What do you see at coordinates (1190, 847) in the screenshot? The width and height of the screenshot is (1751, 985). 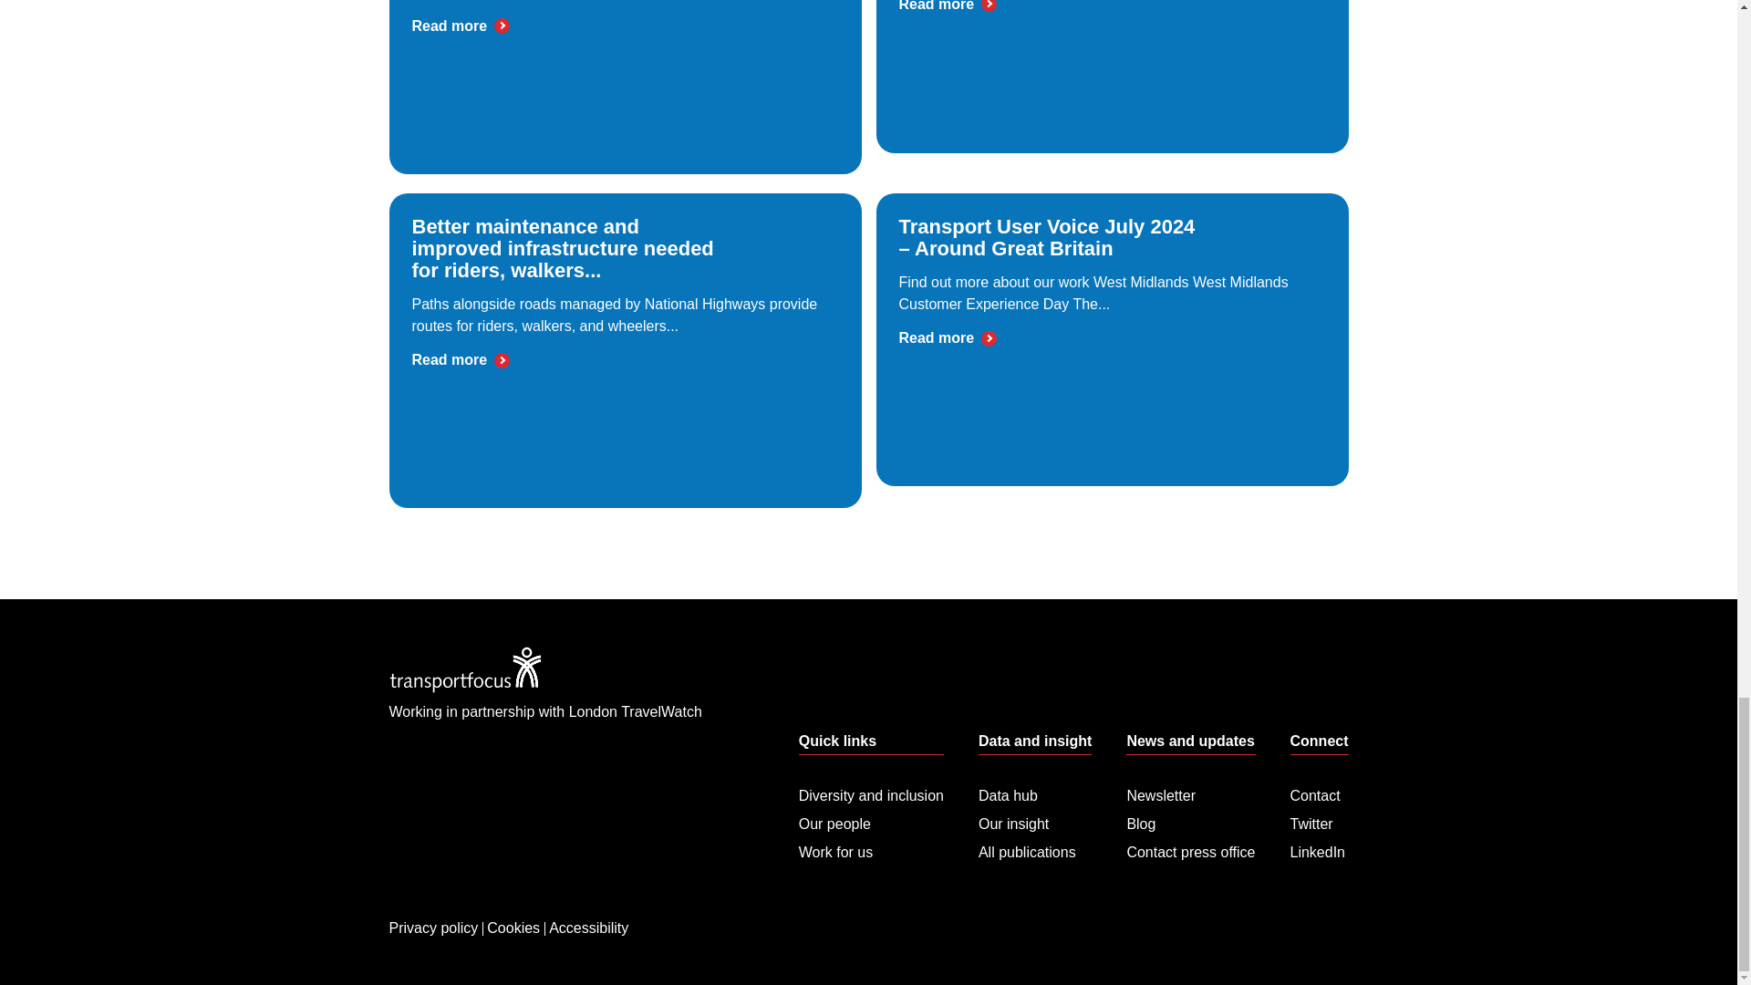 I see `Contact press office` at bounding box center [1190, 847].